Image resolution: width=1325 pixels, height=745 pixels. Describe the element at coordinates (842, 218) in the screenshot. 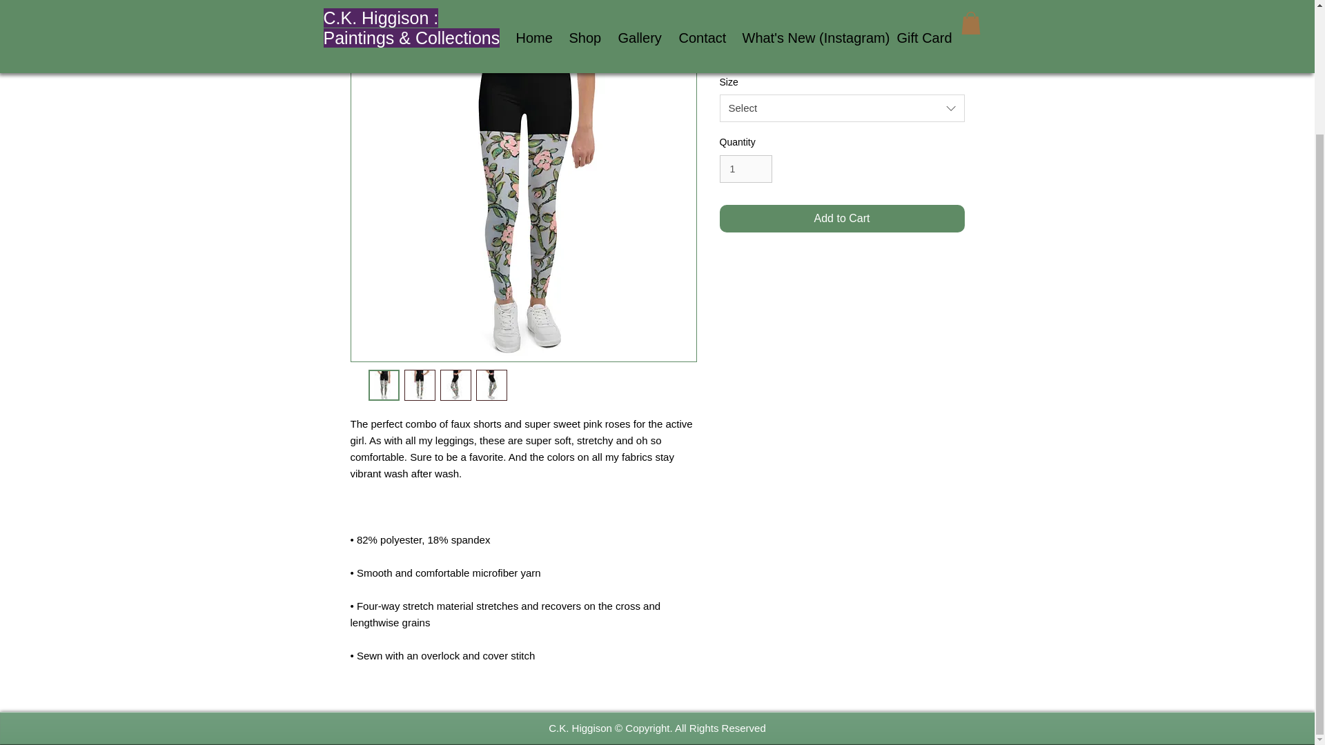

I see `Add to Cart` at that location.